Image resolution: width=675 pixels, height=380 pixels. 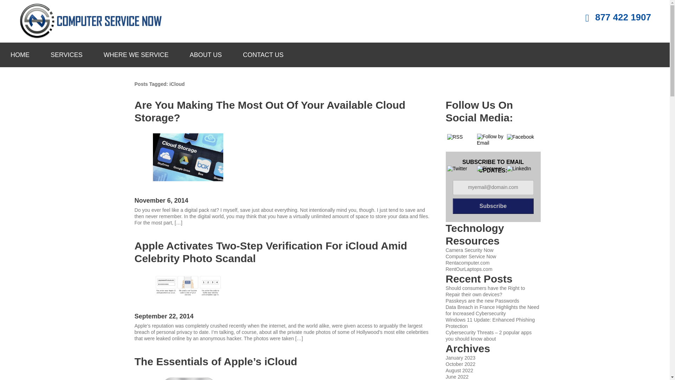 I want to click on Read More, so click(x=146, y=352).